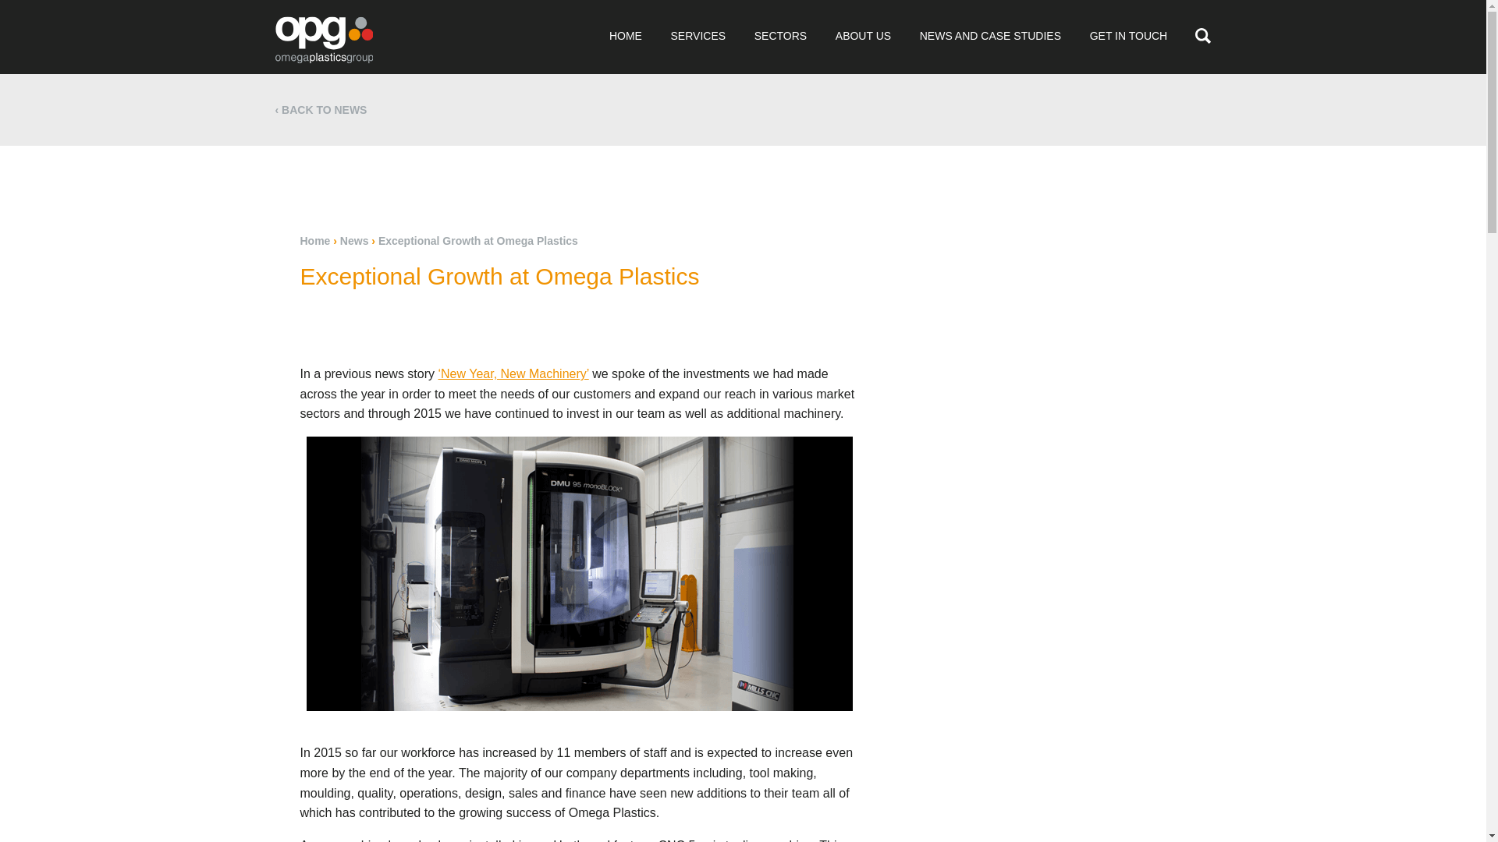  What do you see at coordinates (325, 109) in the screenshot?
I see `View our News page` at bounding box center [325, 109].